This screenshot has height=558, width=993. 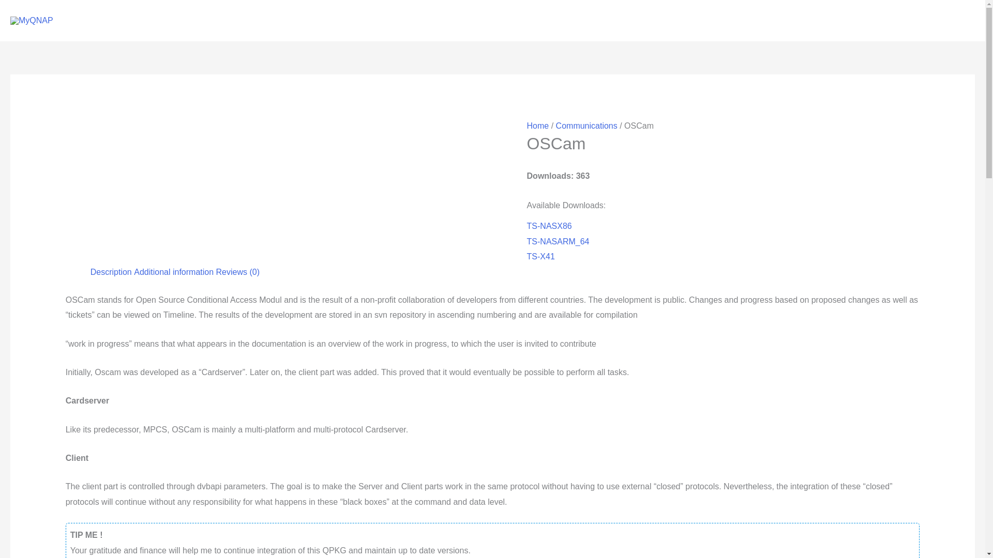 I want to click on Home, so click(x=538, y=126).